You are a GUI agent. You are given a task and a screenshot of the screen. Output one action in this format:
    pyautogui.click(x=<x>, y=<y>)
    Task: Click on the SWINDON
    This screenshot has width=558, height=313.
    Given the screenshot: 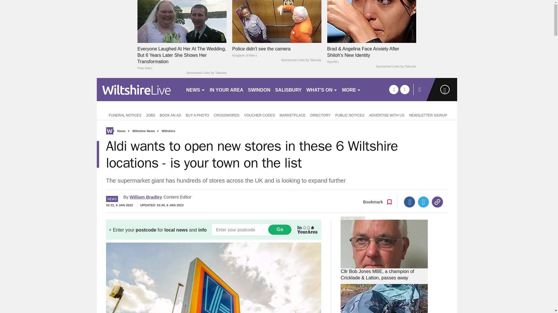 What is the action you would take?
    pyautogui.click(x=259, y=89)
    